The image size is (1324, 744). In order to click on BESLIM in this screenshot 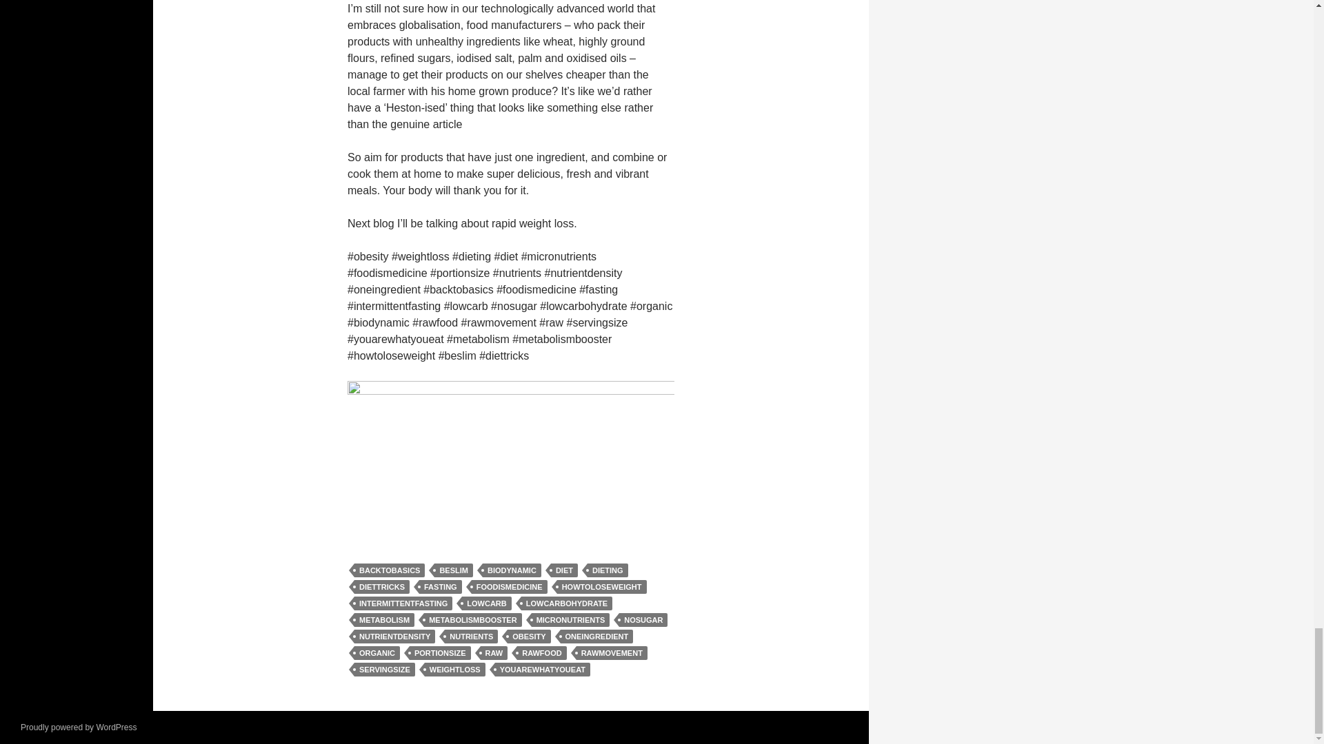, I will do `click(453, 570)`.